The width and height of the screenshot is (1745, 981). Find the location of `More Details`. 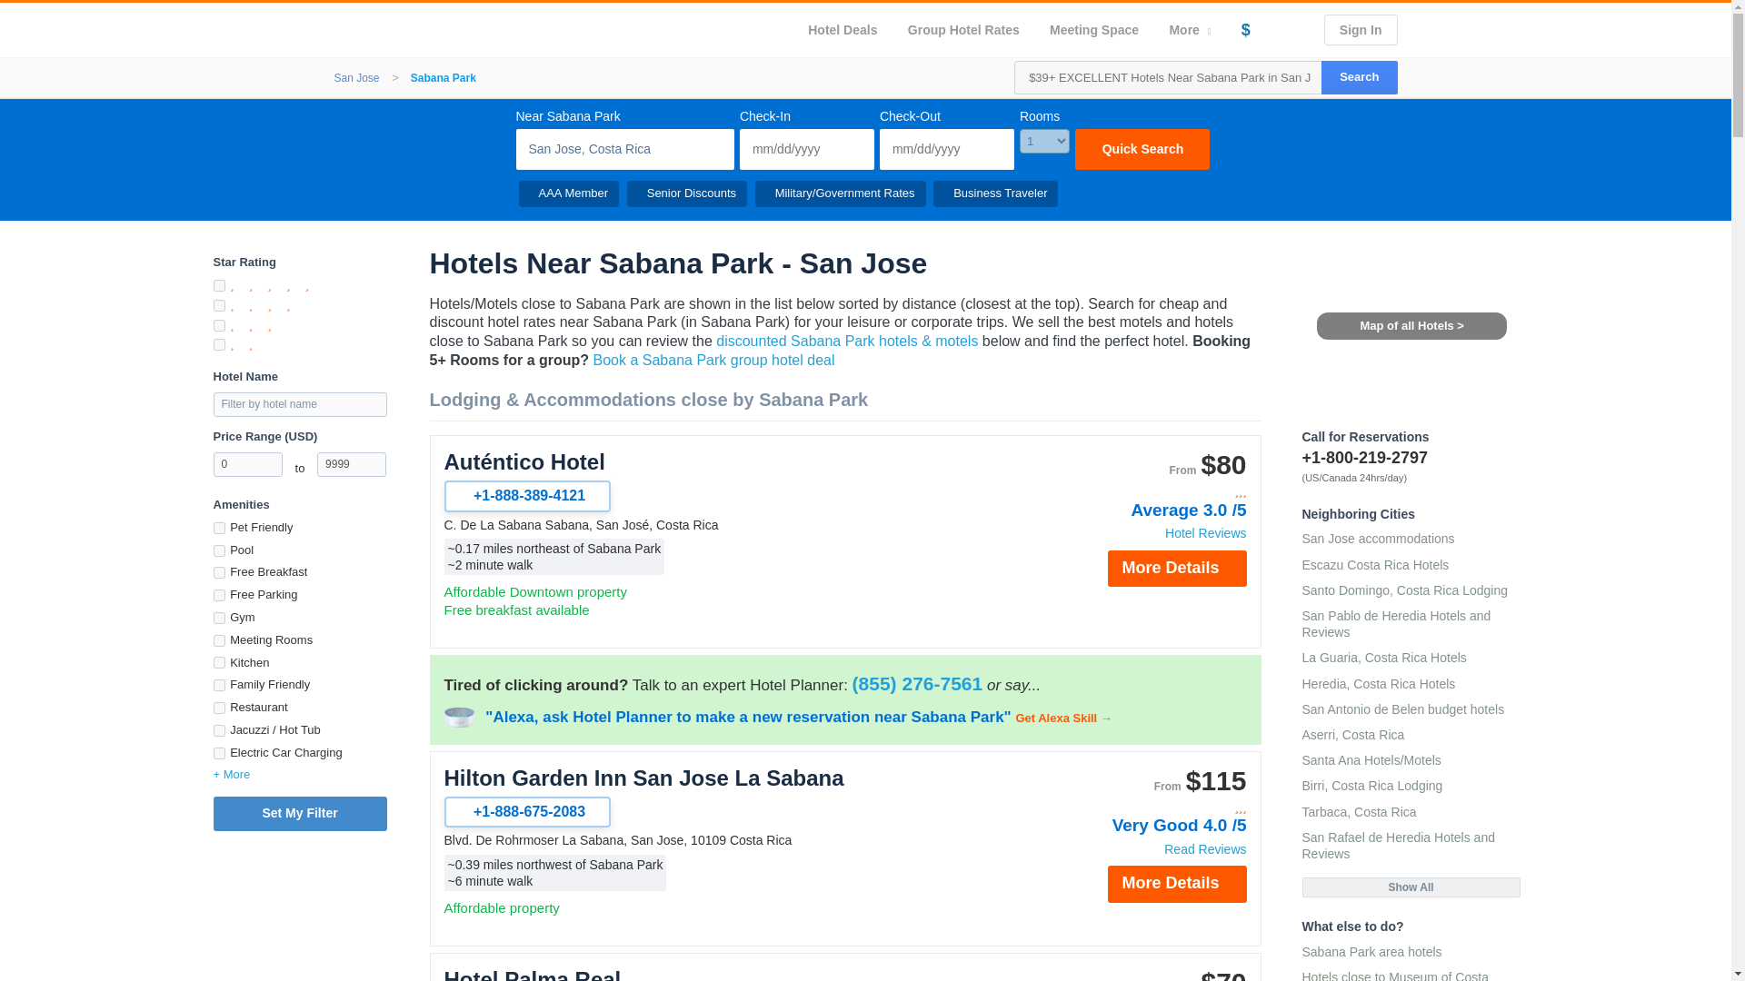

More Details is located at coordinates (1176, 568).